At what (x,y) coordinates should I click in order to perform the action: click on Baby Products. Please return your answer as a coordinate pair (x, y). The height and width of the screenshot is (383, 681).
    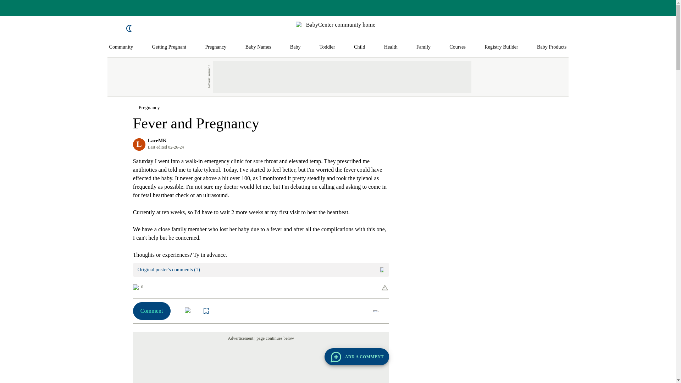
    Looking at the image, I should click on (552, 47).